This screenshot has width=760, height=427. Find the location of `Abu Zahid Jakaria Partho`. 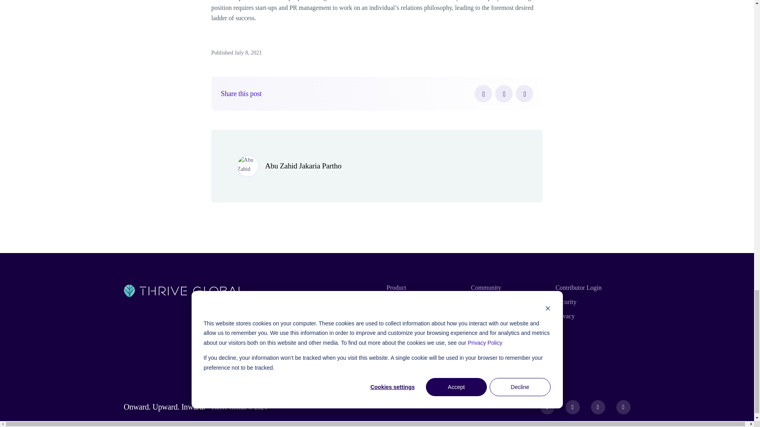

Abu Zahid Jakaria Partho is located at coordinates (303, 166).